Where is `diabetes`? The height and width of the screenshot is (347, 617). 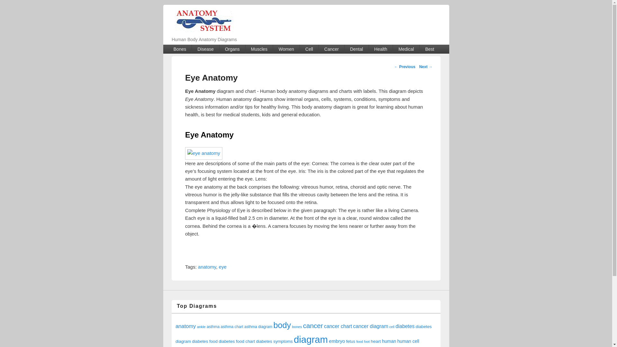
diabetes is located at coordinates (405, 326).